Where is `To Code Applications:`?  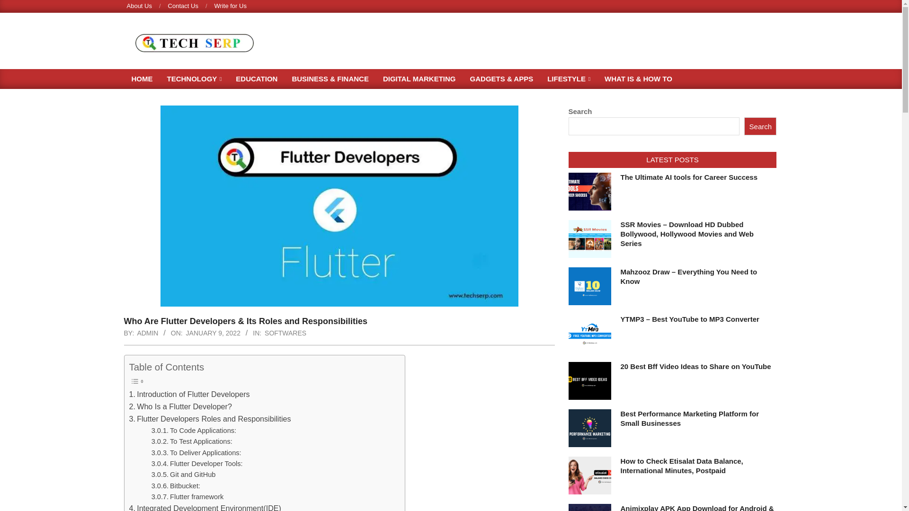
To Code Applications: is located at coordinates (194, 431).